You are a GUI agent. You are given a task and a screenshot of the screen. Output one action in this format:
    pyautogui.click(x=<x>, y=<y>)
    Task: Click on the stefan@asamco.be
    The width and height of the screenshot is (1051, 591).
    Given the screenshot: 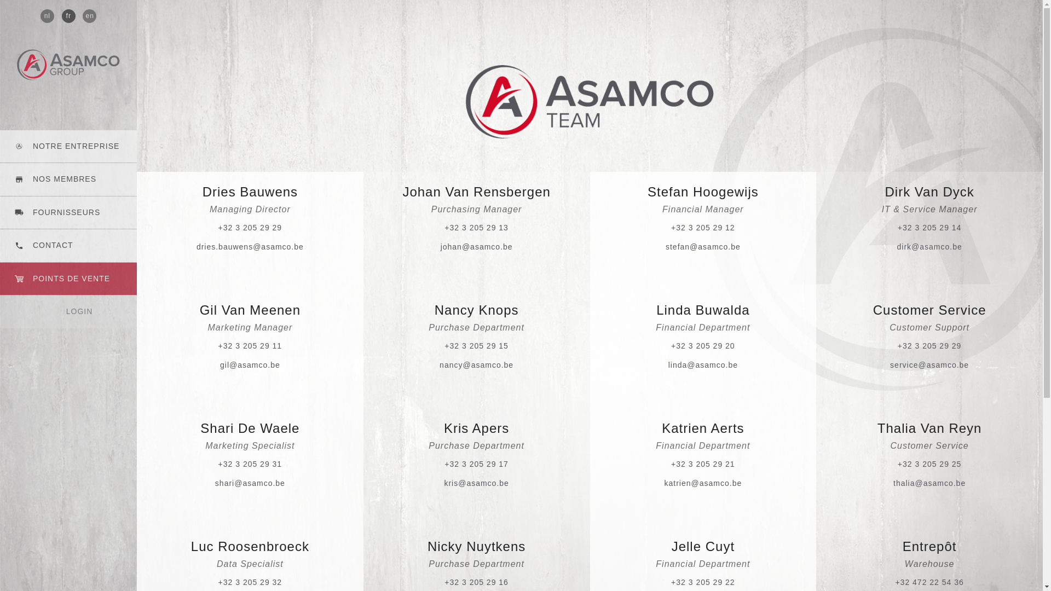 What is the action you would take?
    pyautogui.click(x=703, y=247)
    